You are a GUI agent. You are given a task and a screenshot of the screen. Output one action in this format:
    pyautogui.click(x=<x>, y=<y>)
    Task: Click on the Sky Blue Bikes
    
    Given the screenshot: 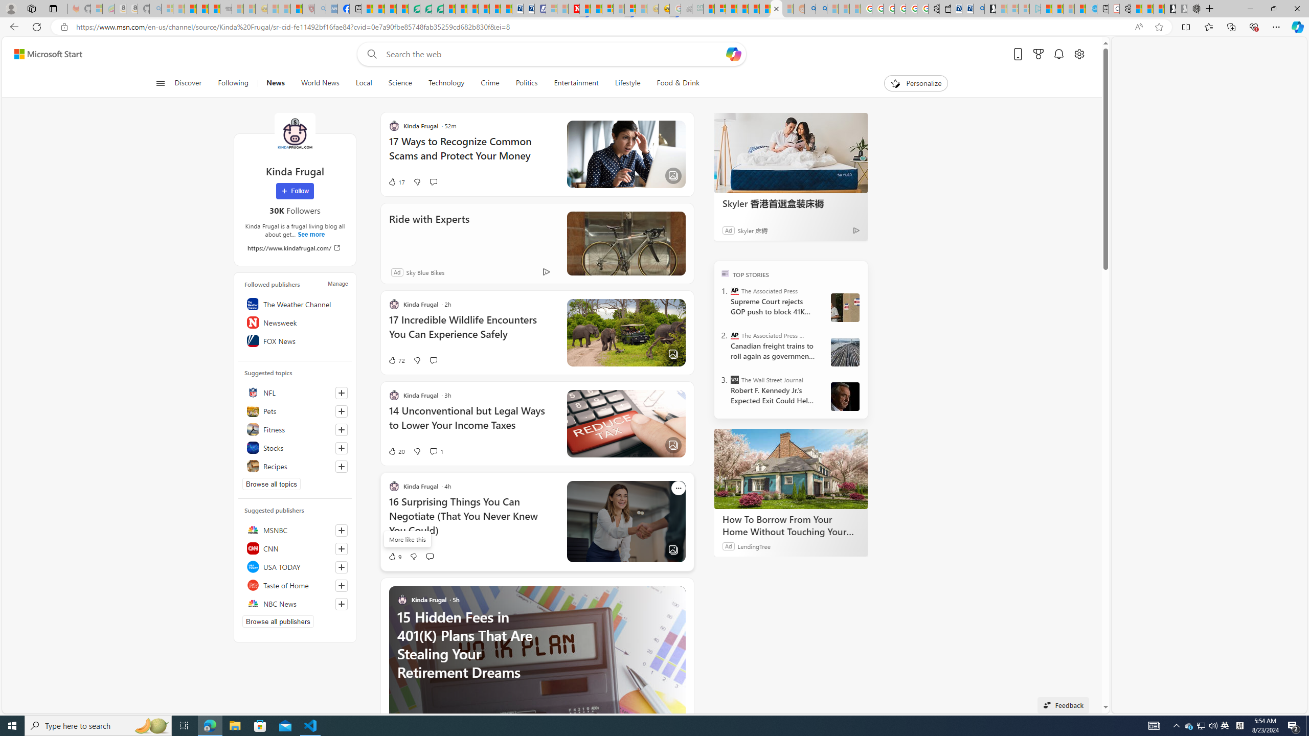 What is the action you would take?
    pyautogui.click(x=424, y=272)
    